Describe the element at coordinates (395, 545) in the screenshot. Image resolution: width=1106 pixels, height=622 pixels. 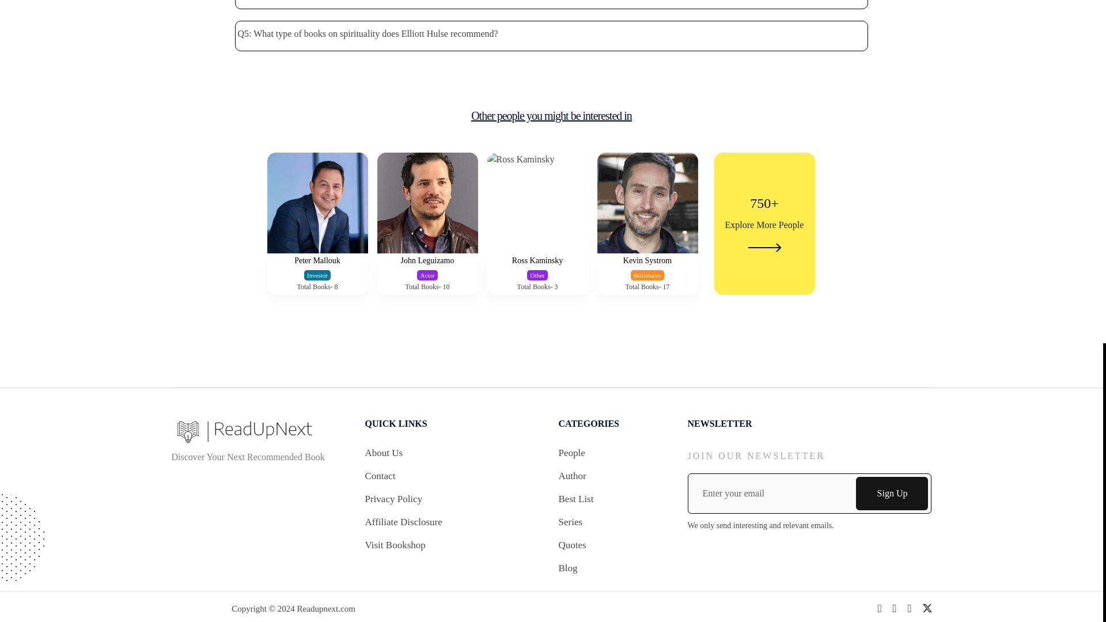
I see `Contact` at that location.